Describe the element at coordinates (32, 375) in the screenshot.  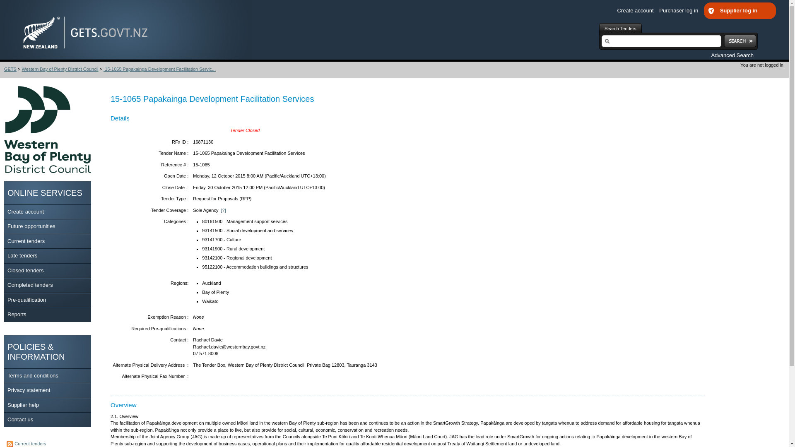
I see `Terms and conditions` at that location.